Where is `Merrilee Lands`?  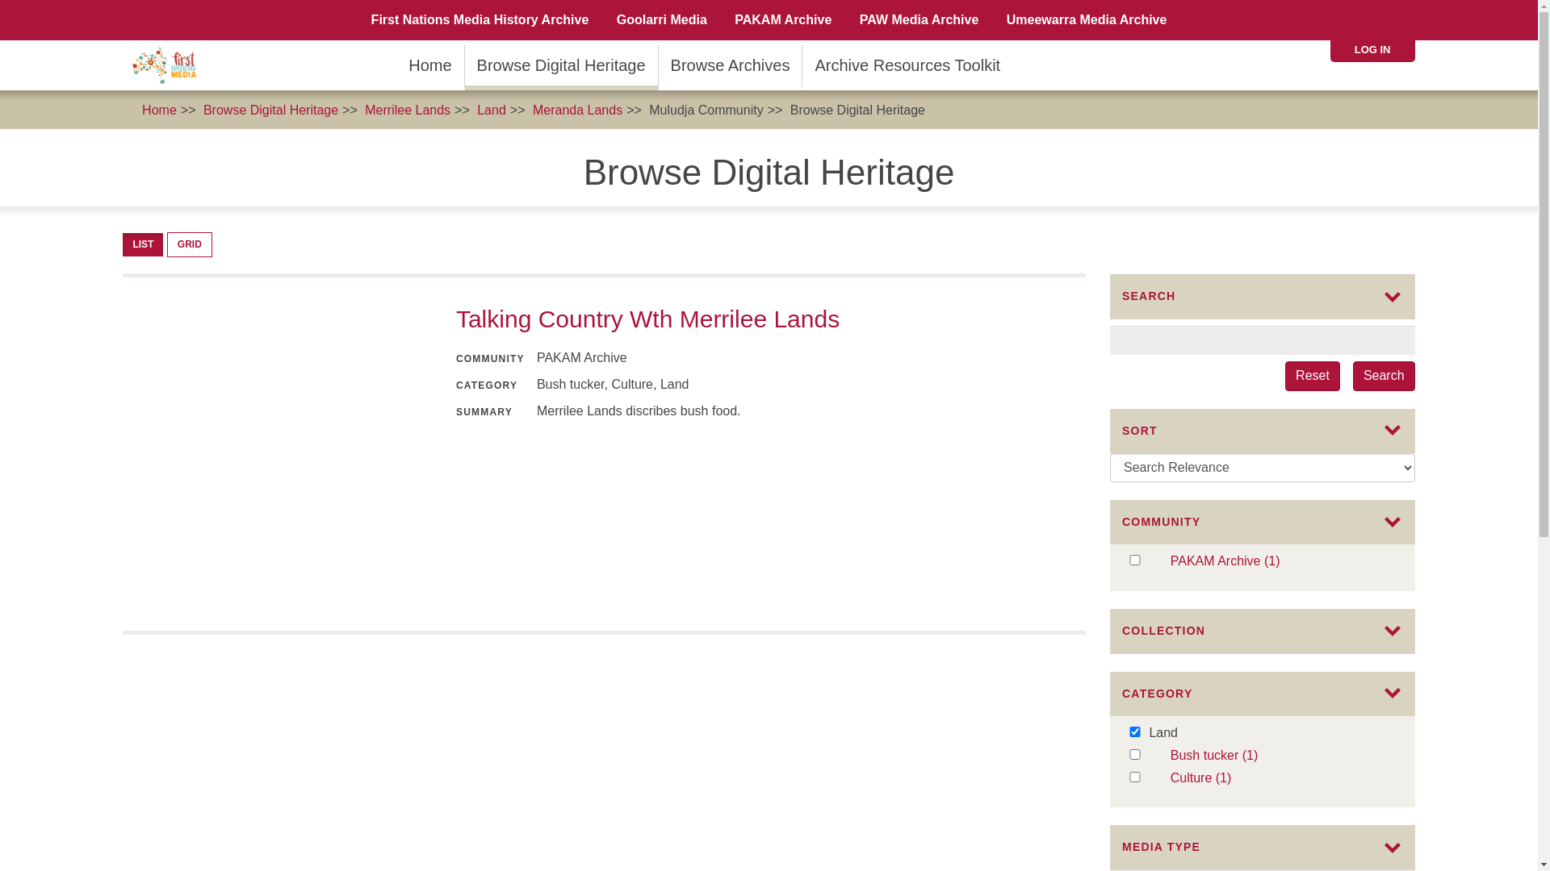 Merrilee Lands is located at coordinates (408, 110).